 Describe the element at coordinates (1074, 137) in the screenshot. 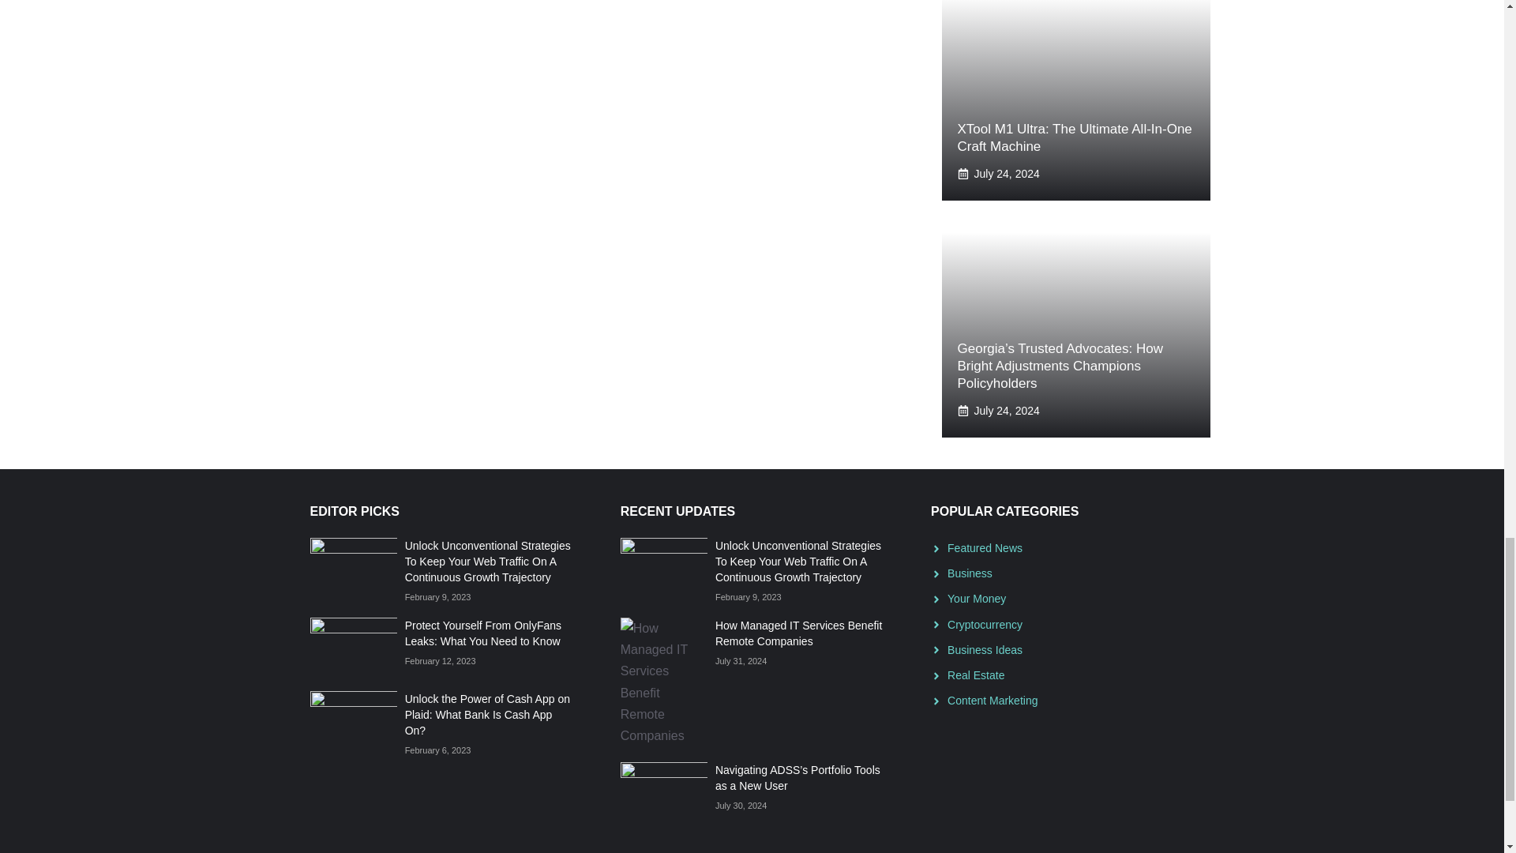

I see `XTool M1 Ultra: The Ultimate All-In-One Craft Machine` at that location.